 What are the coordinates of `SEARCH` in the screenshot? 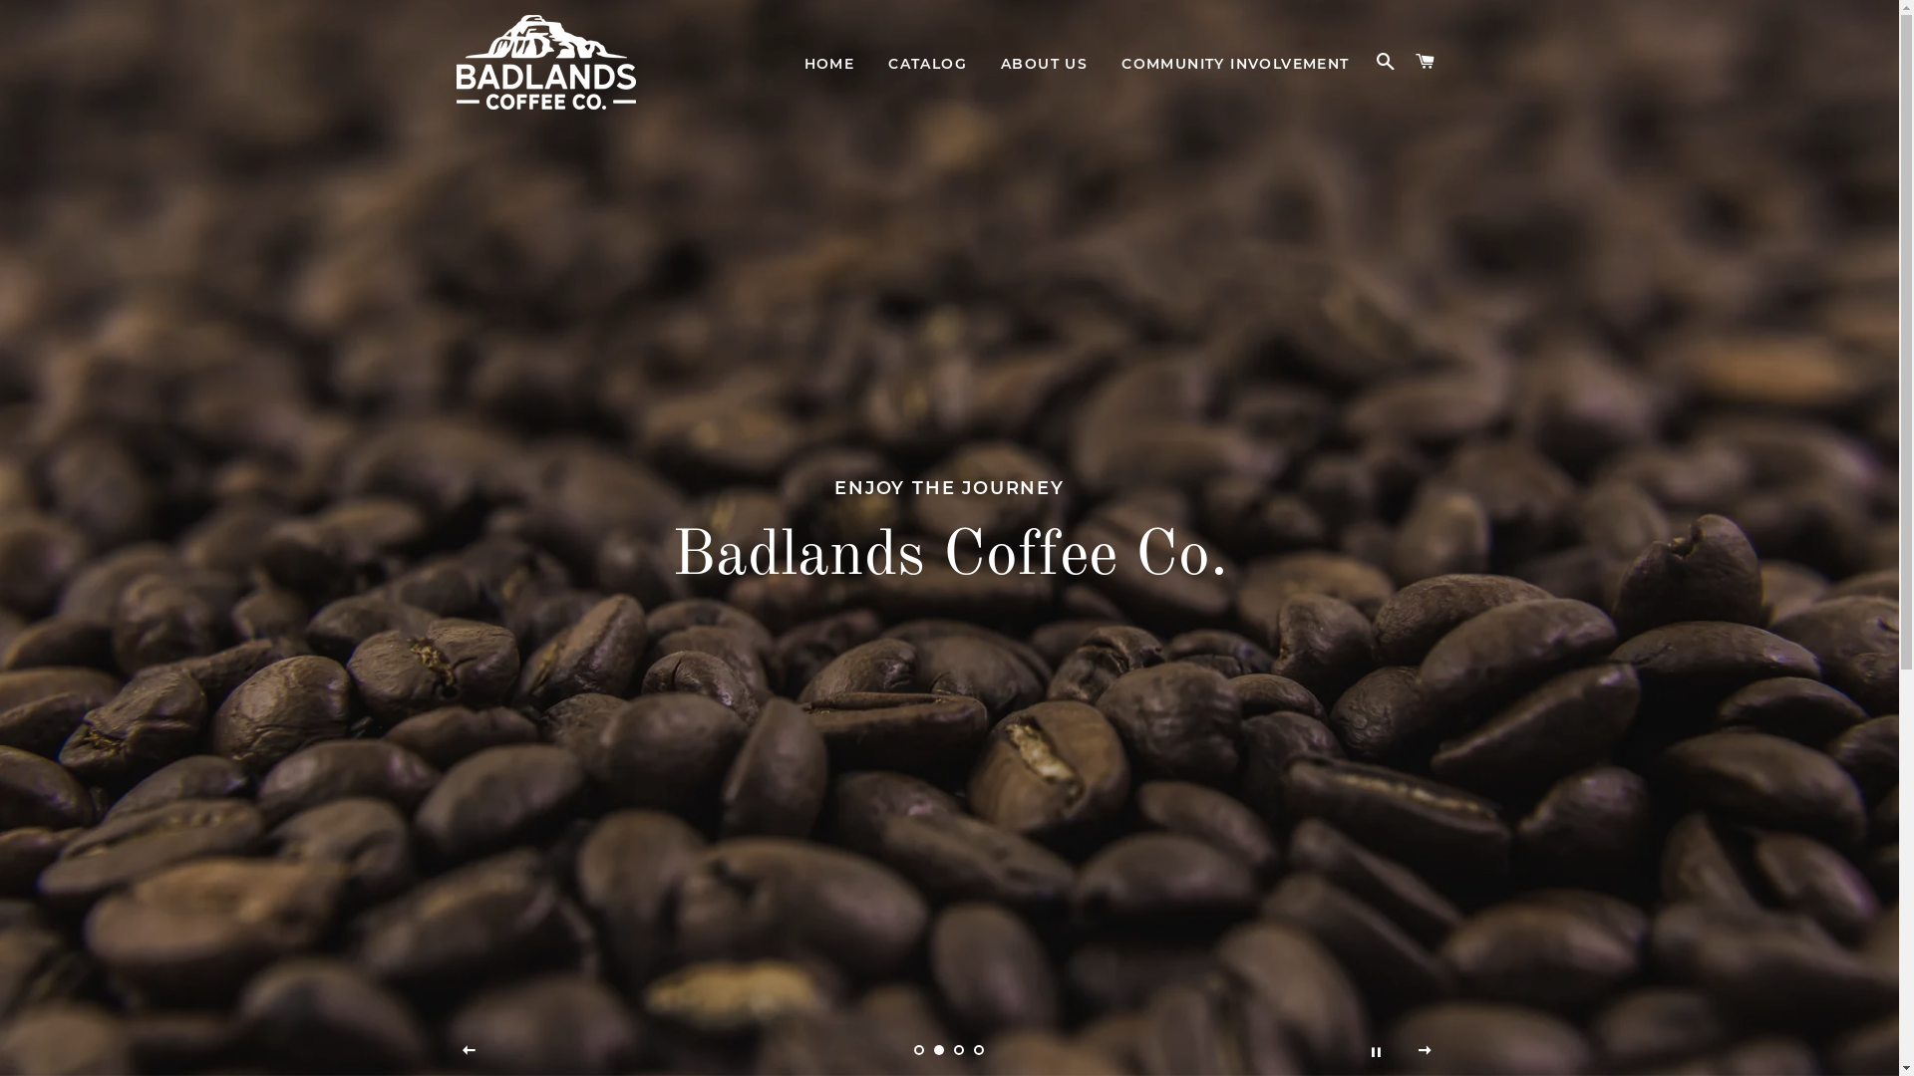 It's located at (1386, 62).